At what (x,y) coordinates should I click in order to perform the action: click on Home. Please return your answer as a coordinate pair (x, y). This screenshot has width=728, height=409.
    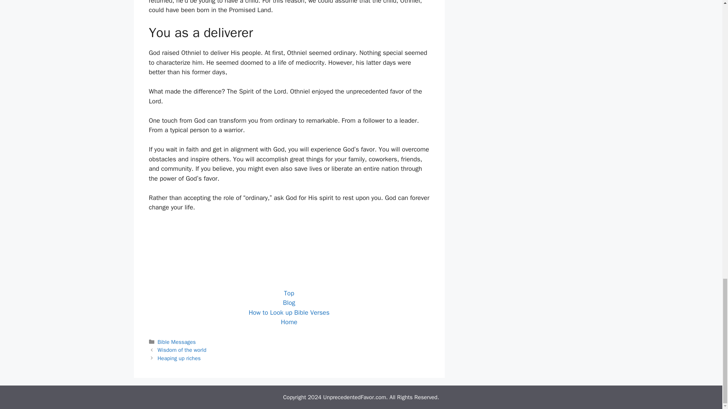
    Looking at the image, I should click on (289, 322).